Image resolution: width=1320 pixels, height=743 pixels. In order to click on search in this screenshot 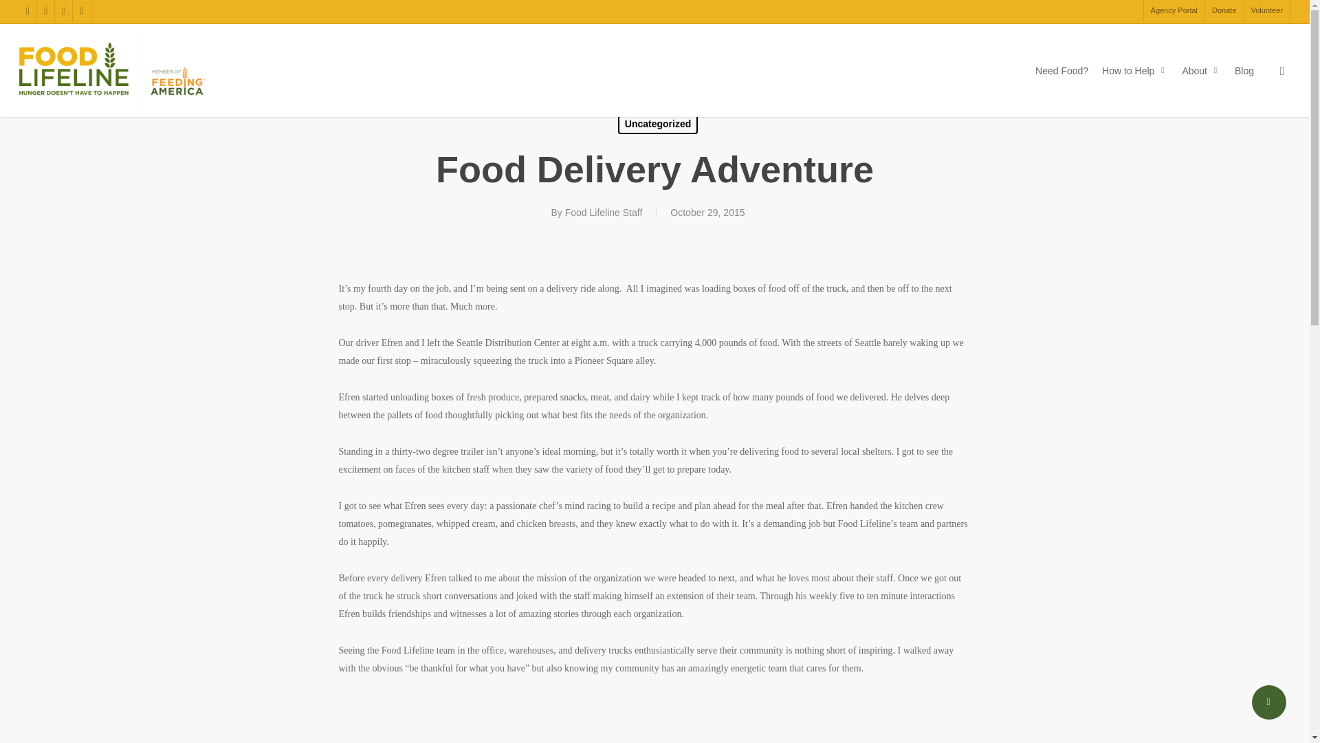, I will do `click(1281, 70)`.